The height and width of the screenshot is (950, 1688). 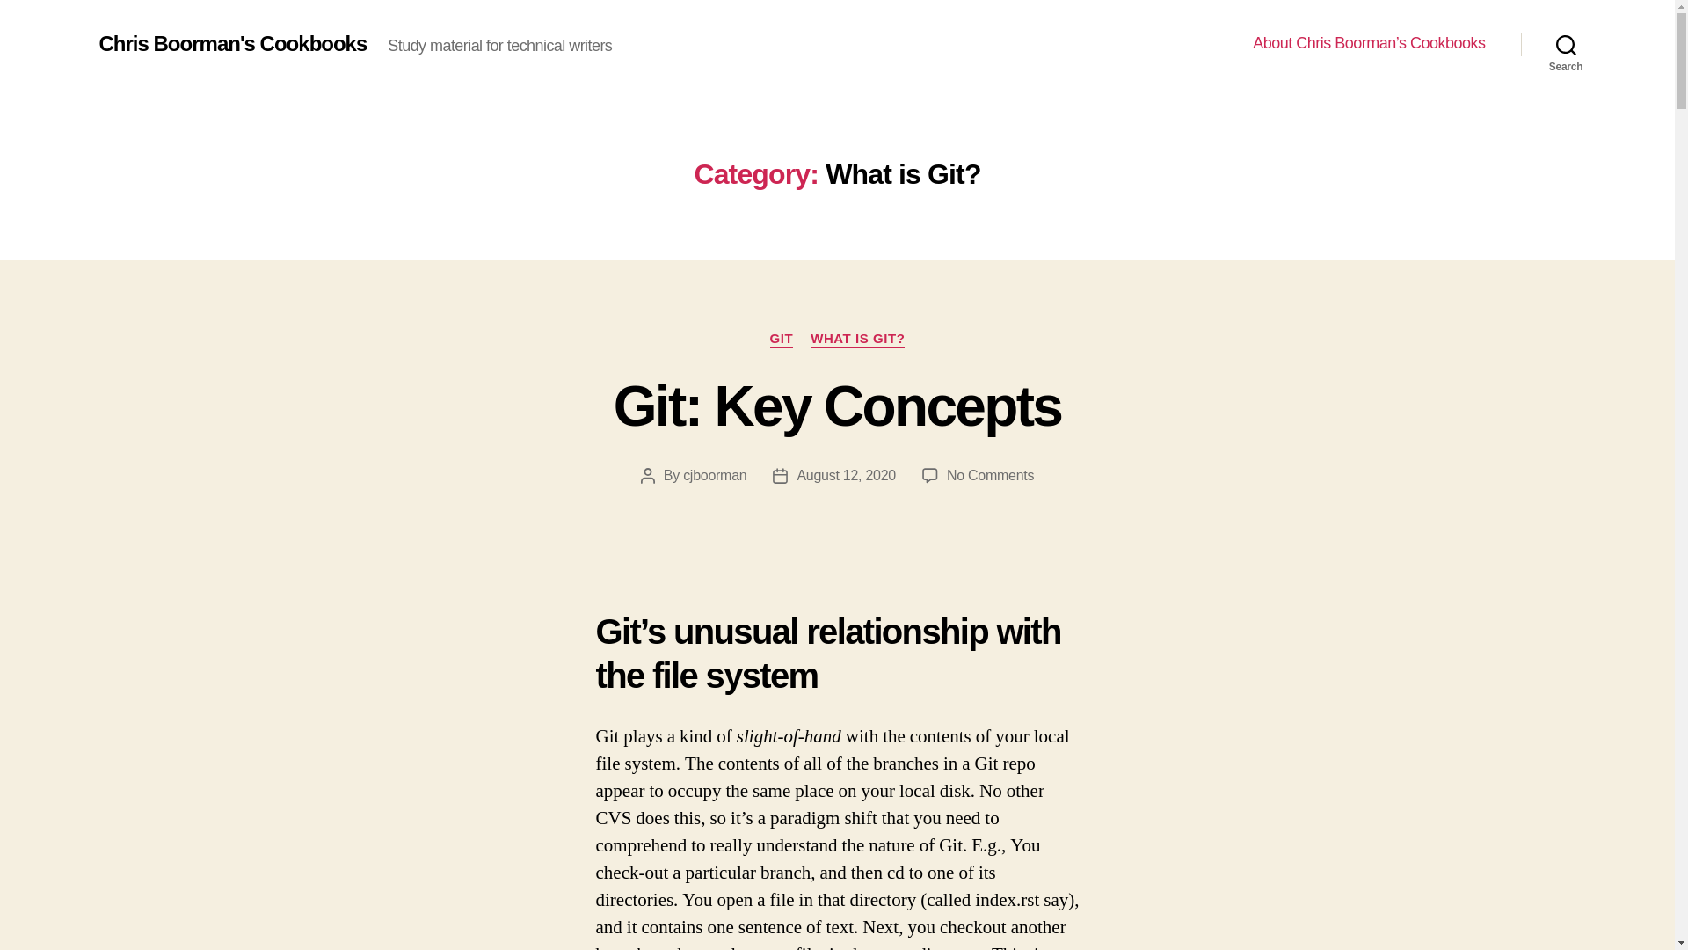 What do you see at coordinates (1566, 44) in the screenshot?
I see `Search` at bounding box center [1566, 44].